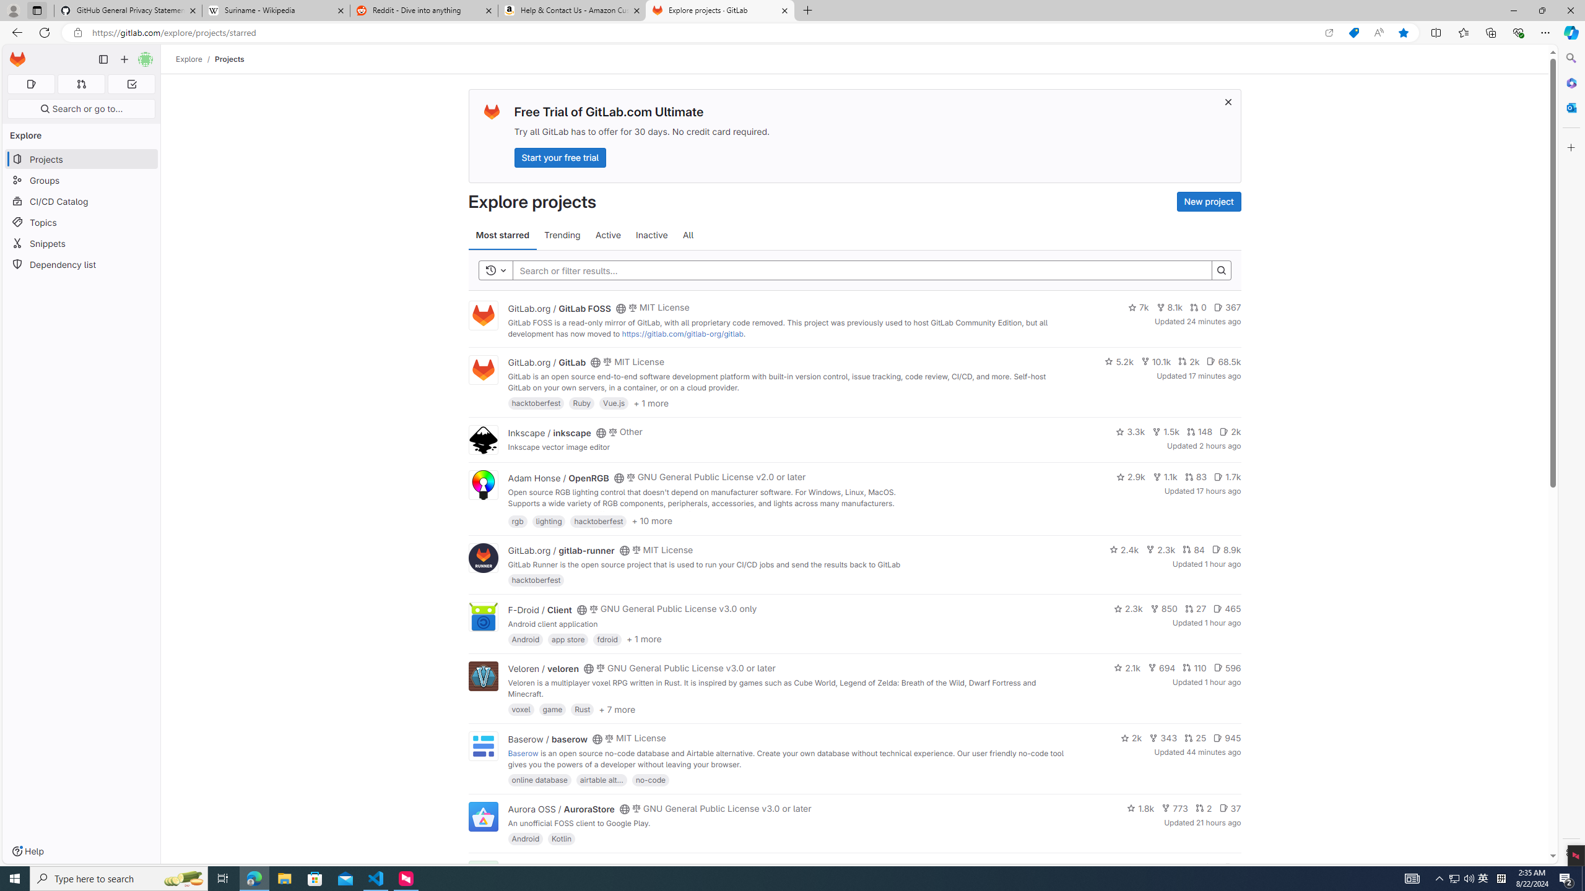 The width and height of the screenshot is (1585, 891). I want to click on Snippets, so click(82, 244).